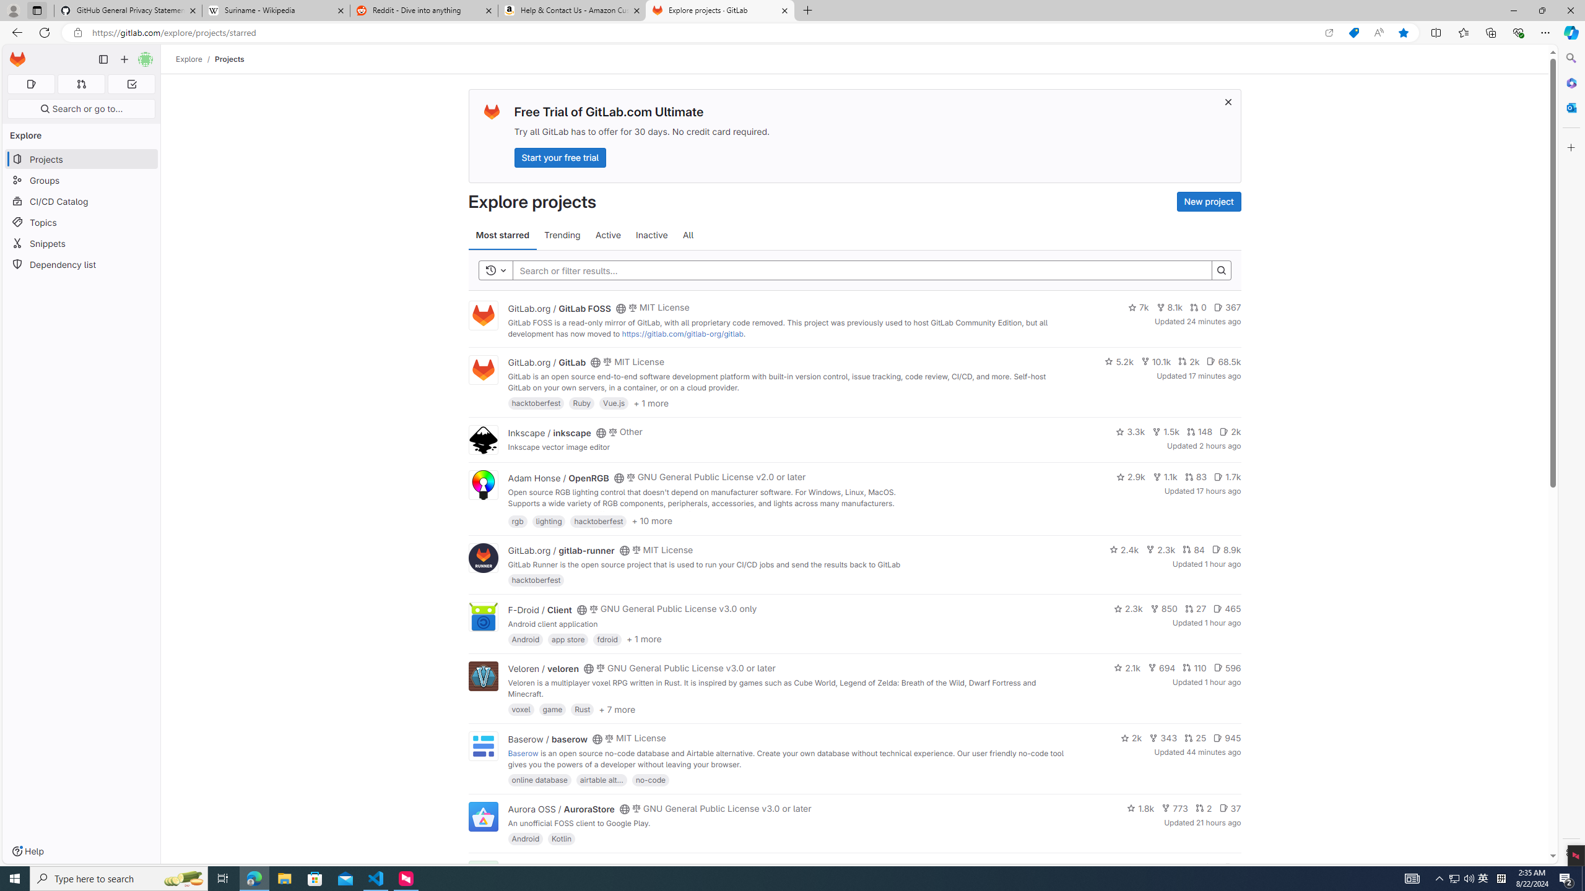 The width and height of the screenshot is (1585, 891). I want to click on Snippets, so click(82, 244).